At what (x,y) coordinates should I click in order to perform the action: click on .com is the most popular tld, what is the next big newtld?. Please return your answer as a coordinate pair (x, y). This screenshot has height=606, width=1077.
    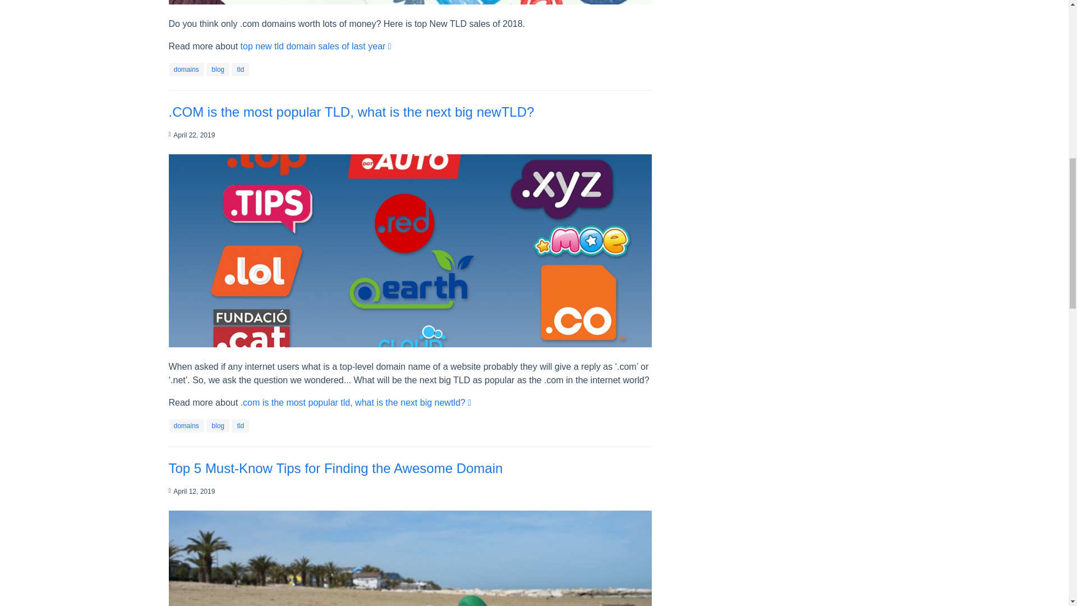
    Looking at the image, I should click on (356, 402).